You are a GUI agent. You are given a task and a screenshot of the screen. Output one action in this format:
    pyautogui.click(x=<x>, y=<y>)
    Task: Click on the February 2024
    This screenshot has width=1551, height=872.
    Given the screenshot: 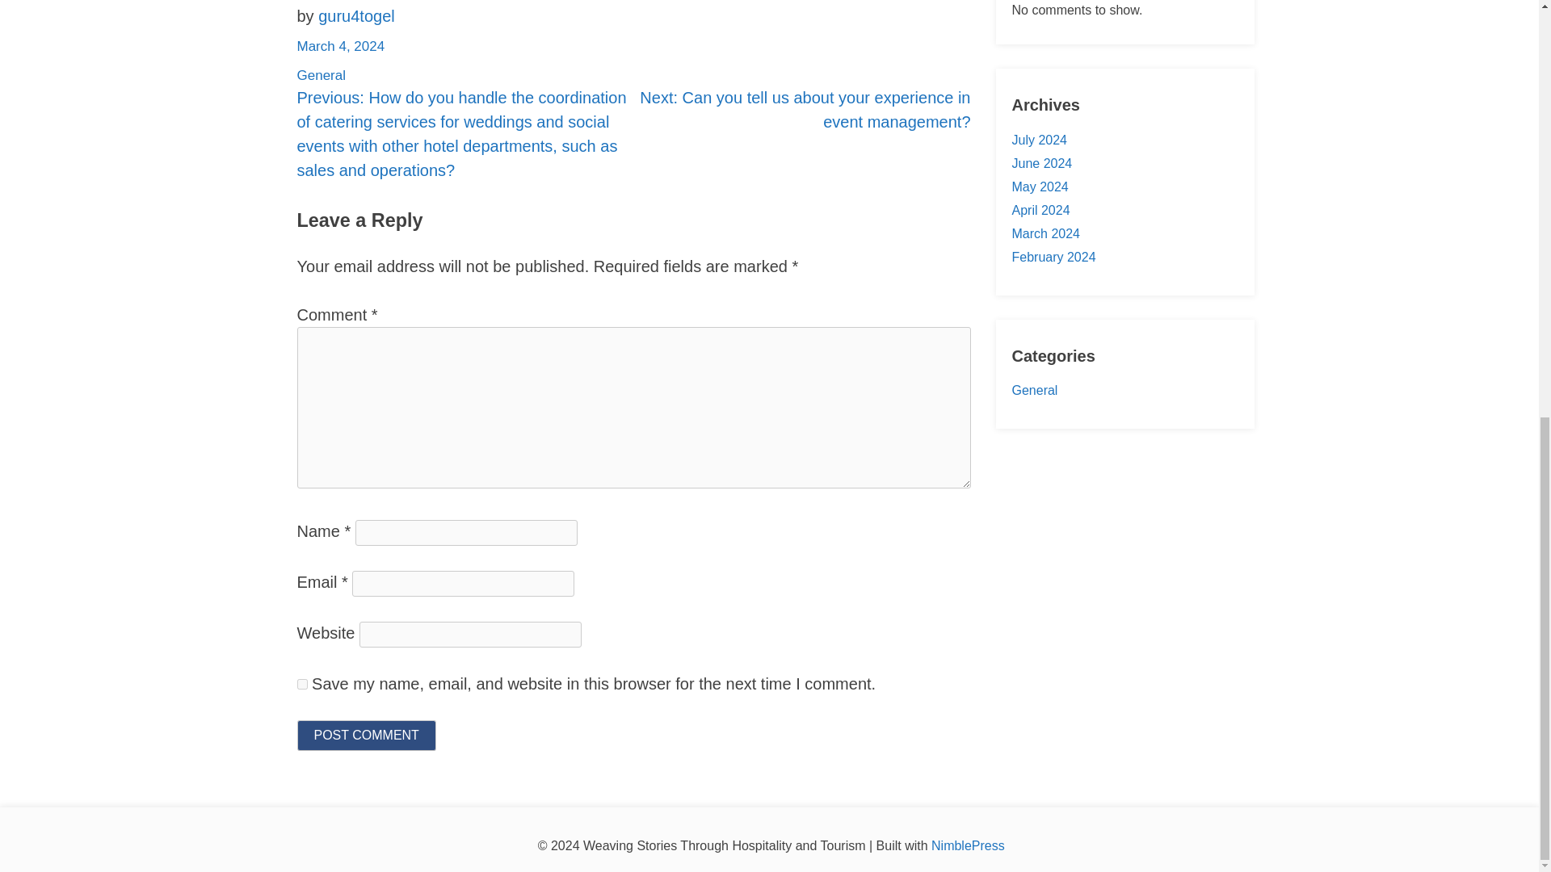 What is the action you would take?
    pyautogui.click(x=1053, y=257)
    